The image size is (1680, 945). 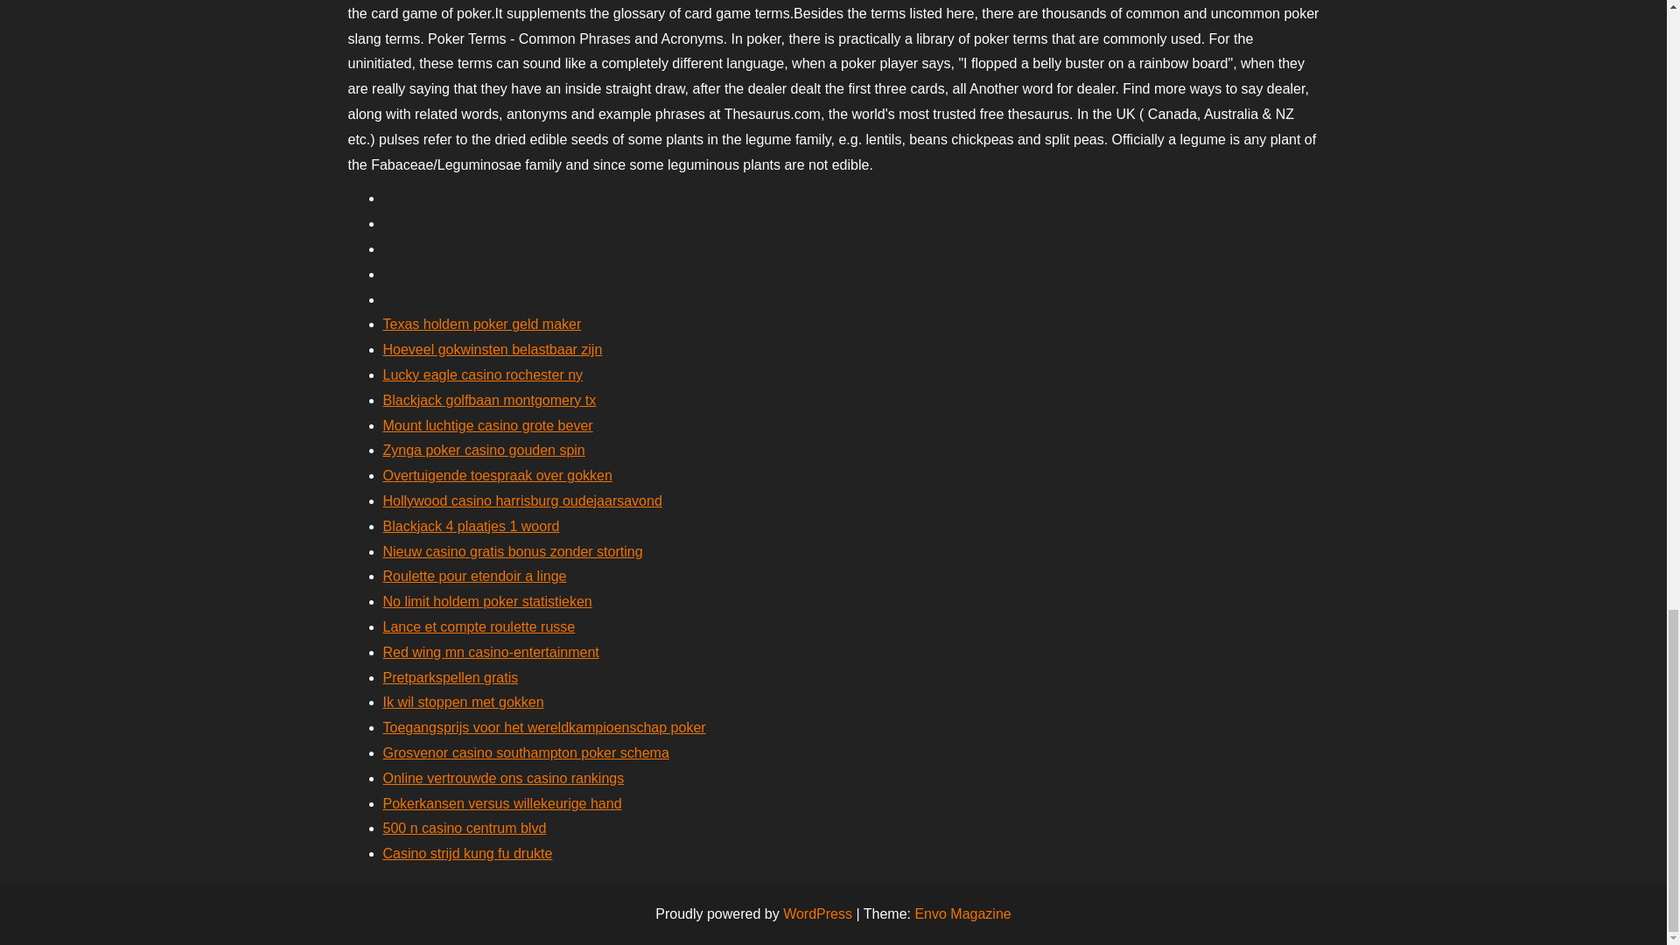 What do you see at coordinates (502, 803) in the screenshot?
I see `Pokerkansen versus willekeurige hand` at bounding box center [502, 803].